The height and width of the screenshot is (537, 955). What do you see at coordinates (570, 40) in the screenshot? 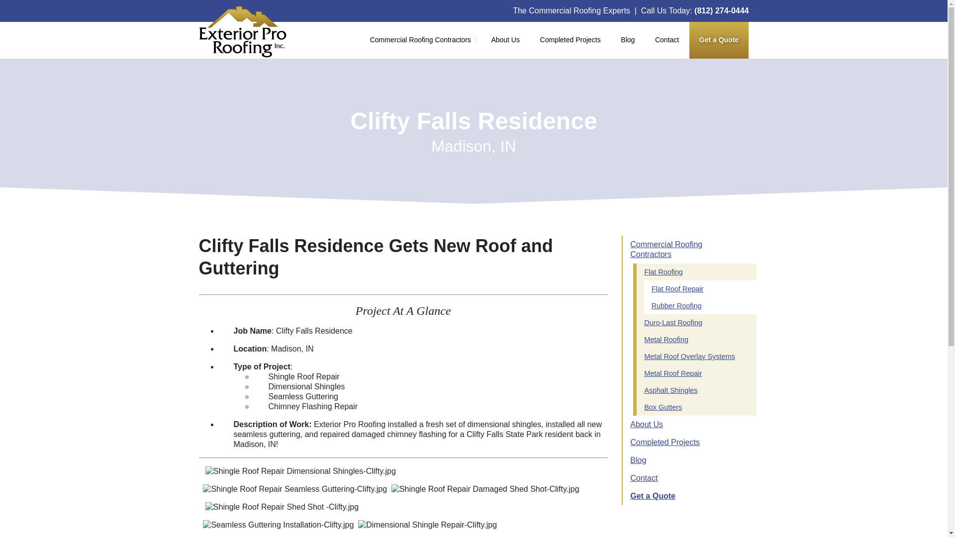
I see `Completed Projects` at bounding box center [570, 40].